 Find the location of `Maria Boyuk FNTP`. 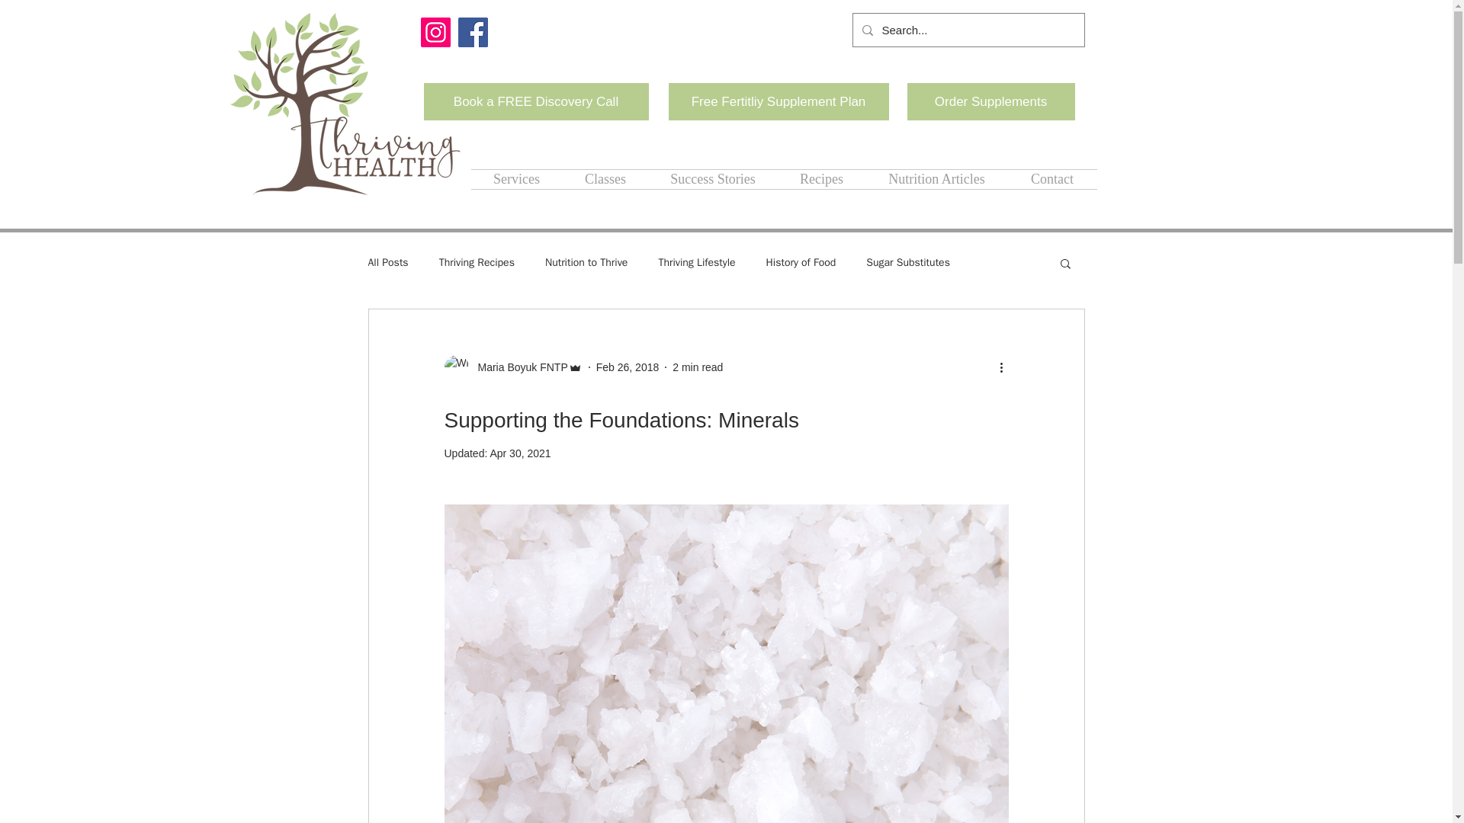

Maria Boyuk FNTP is located at coordinates (512, 367).